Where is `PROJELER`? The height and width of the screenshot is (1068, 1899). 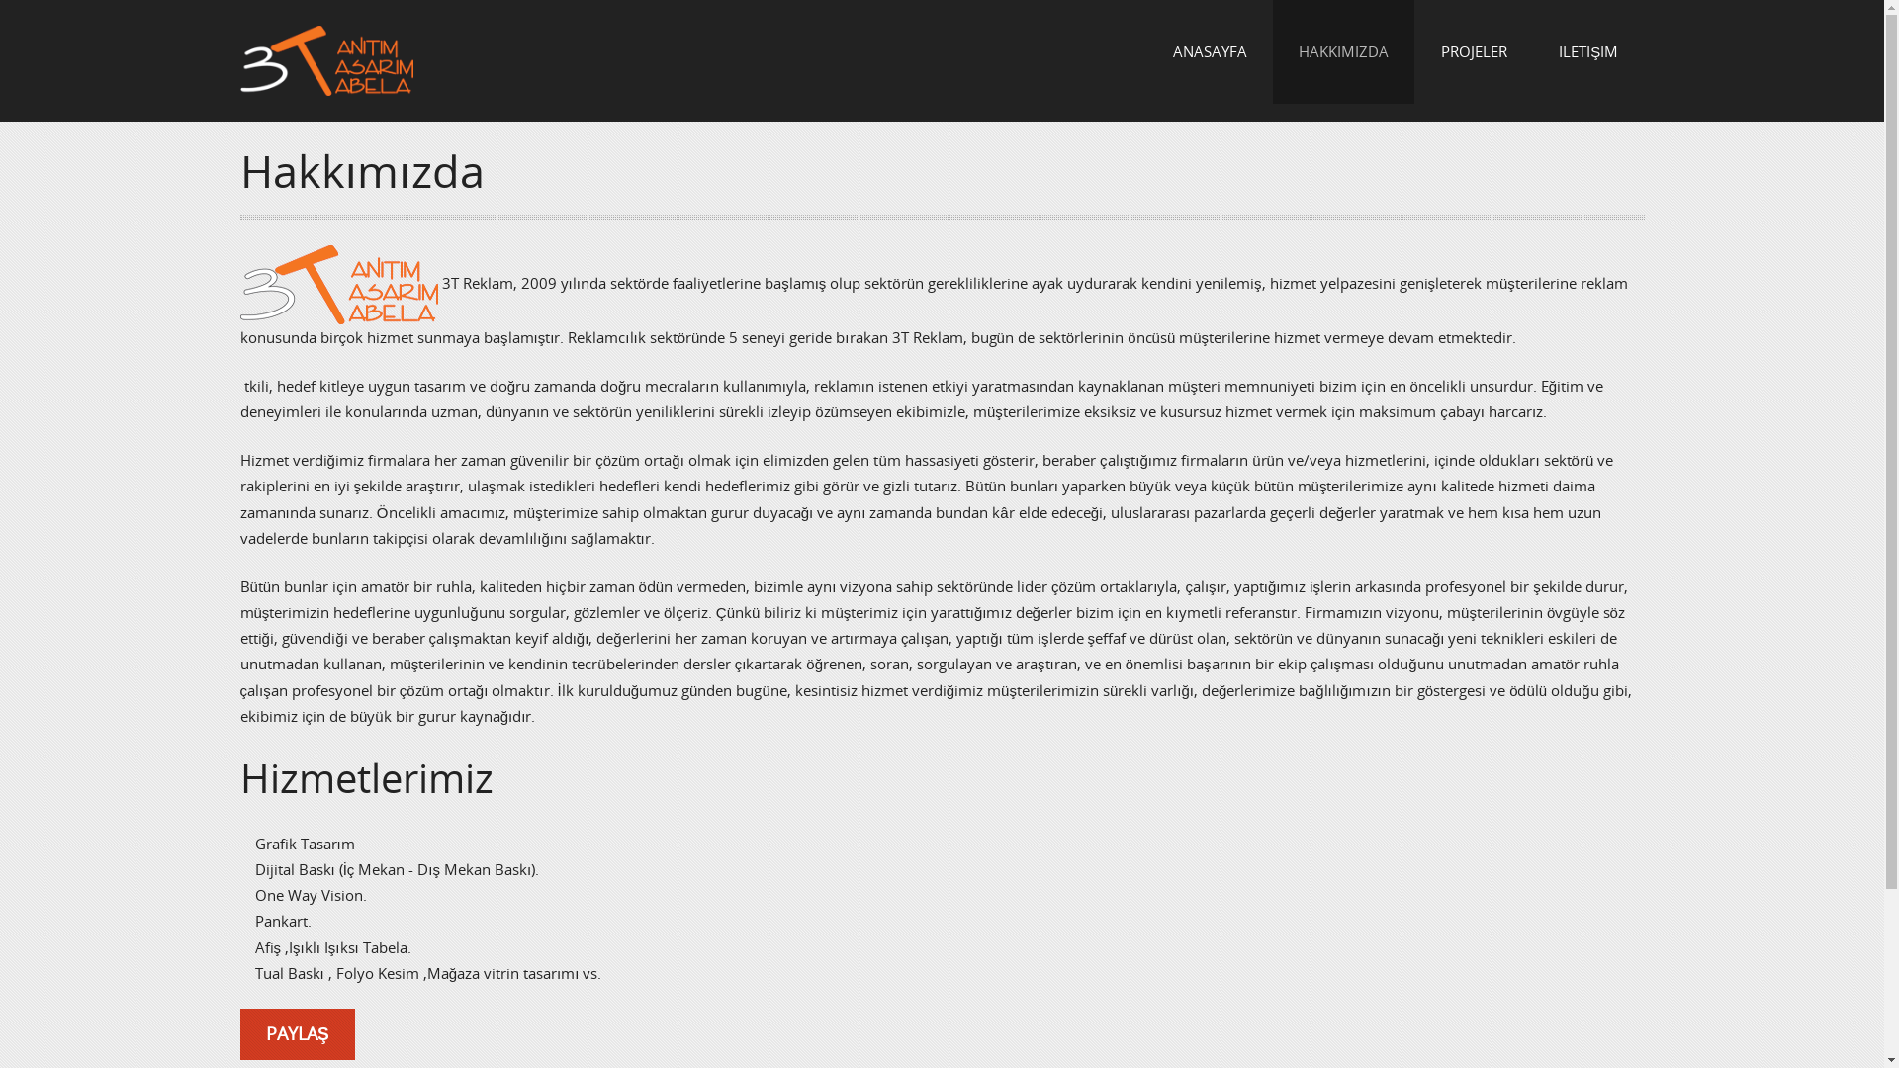 PROJELER is located at coordinates (1474, 51).